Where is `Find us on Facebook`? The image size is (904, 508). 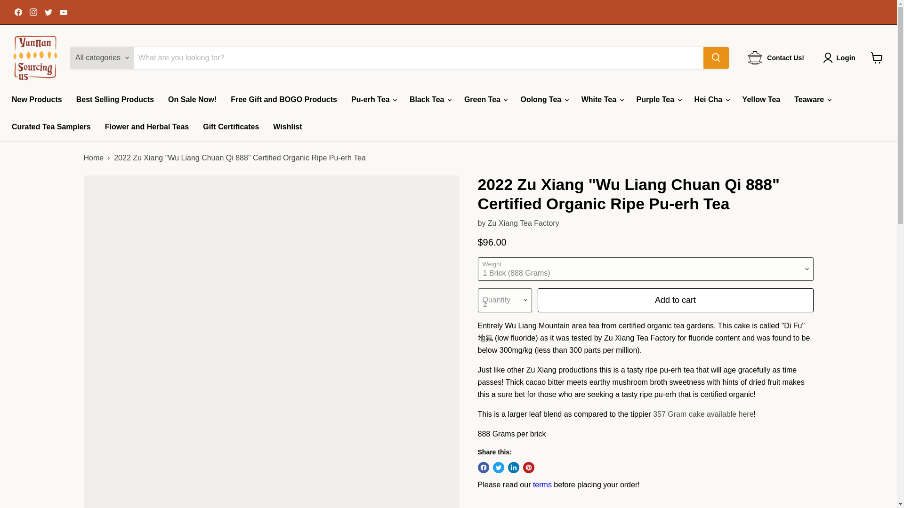 Find us on Facebook is located at coordinates (18, 12).